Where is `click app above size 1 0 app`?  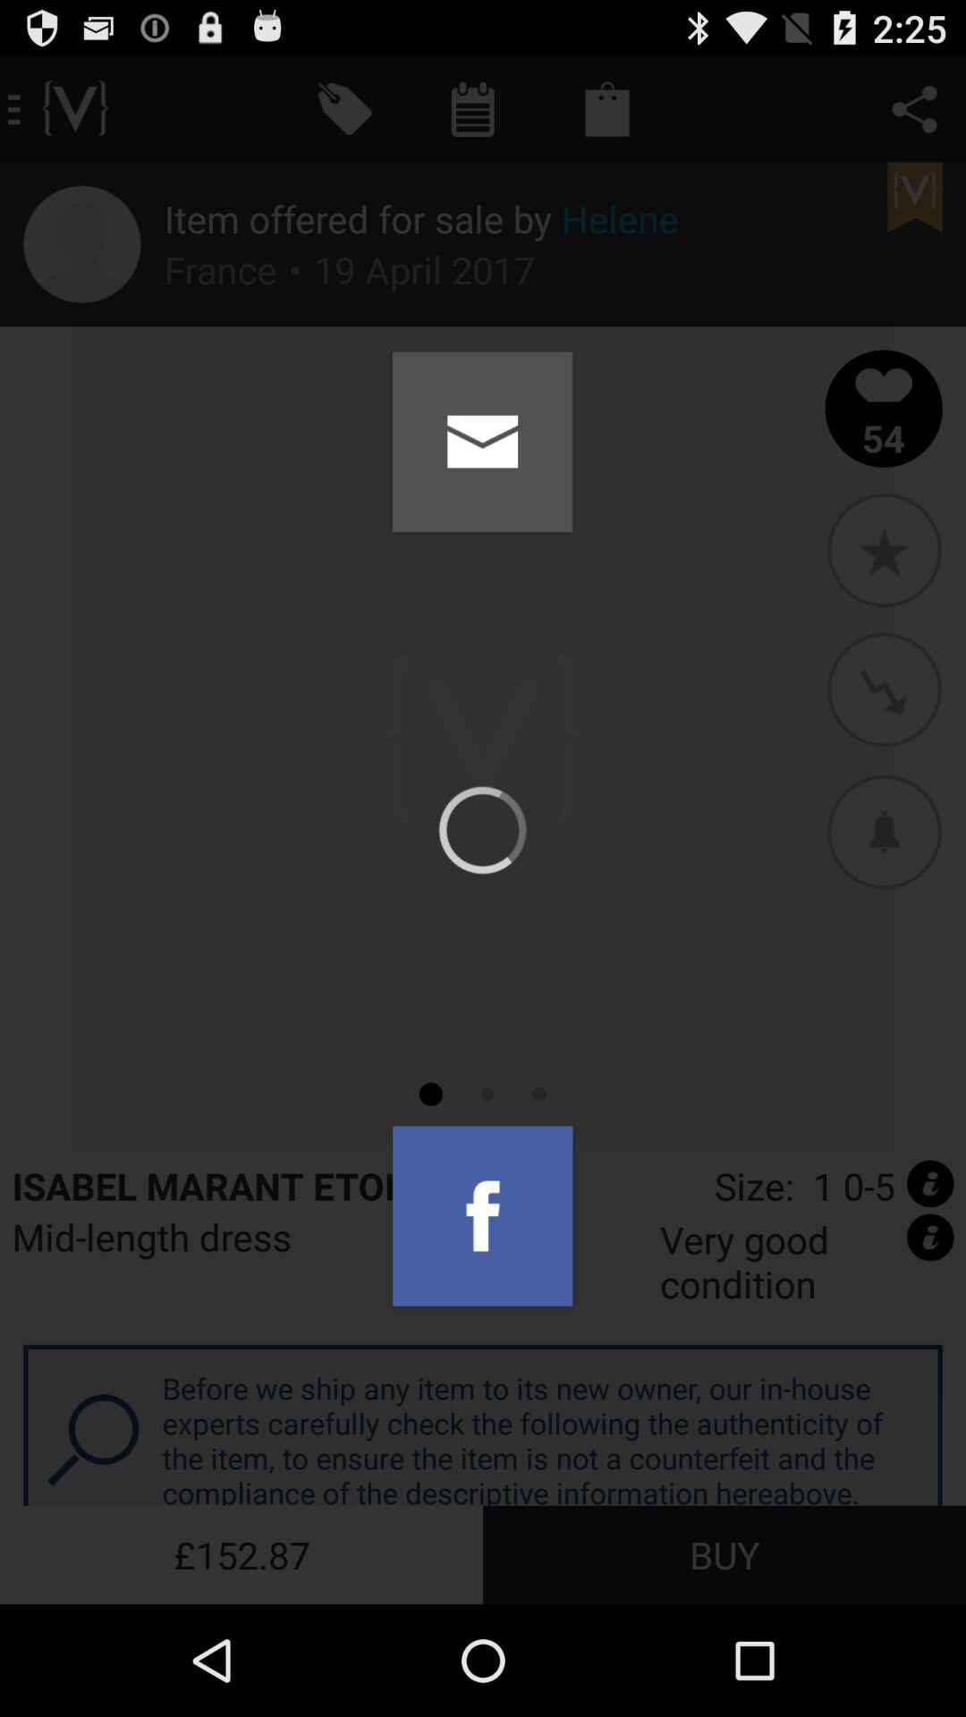 click app above size 1 0 app is located at coordinates (884, 831).